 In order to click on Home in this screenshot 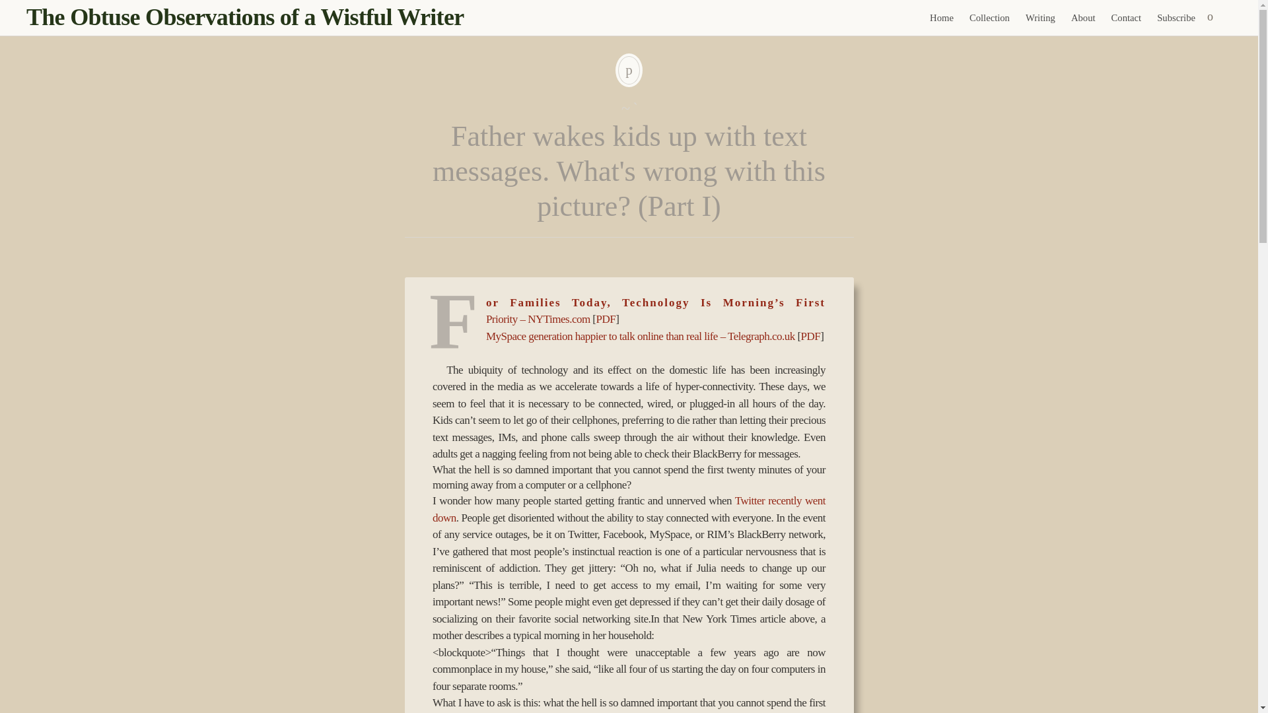, I will do `click(941, 18)`.